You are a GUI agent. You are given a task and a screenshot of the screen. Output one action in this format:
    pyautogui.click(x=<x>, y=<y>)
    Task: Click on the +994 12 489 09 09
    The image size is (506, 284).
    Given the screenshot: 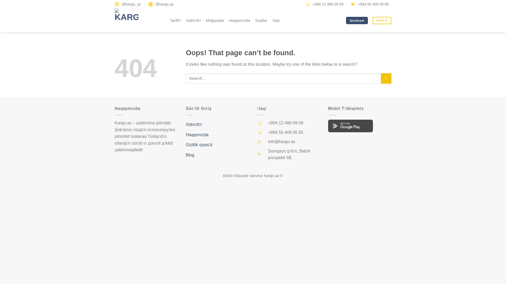 What is the action you would take?
    pyautogui.click(x=326, y=4)
    